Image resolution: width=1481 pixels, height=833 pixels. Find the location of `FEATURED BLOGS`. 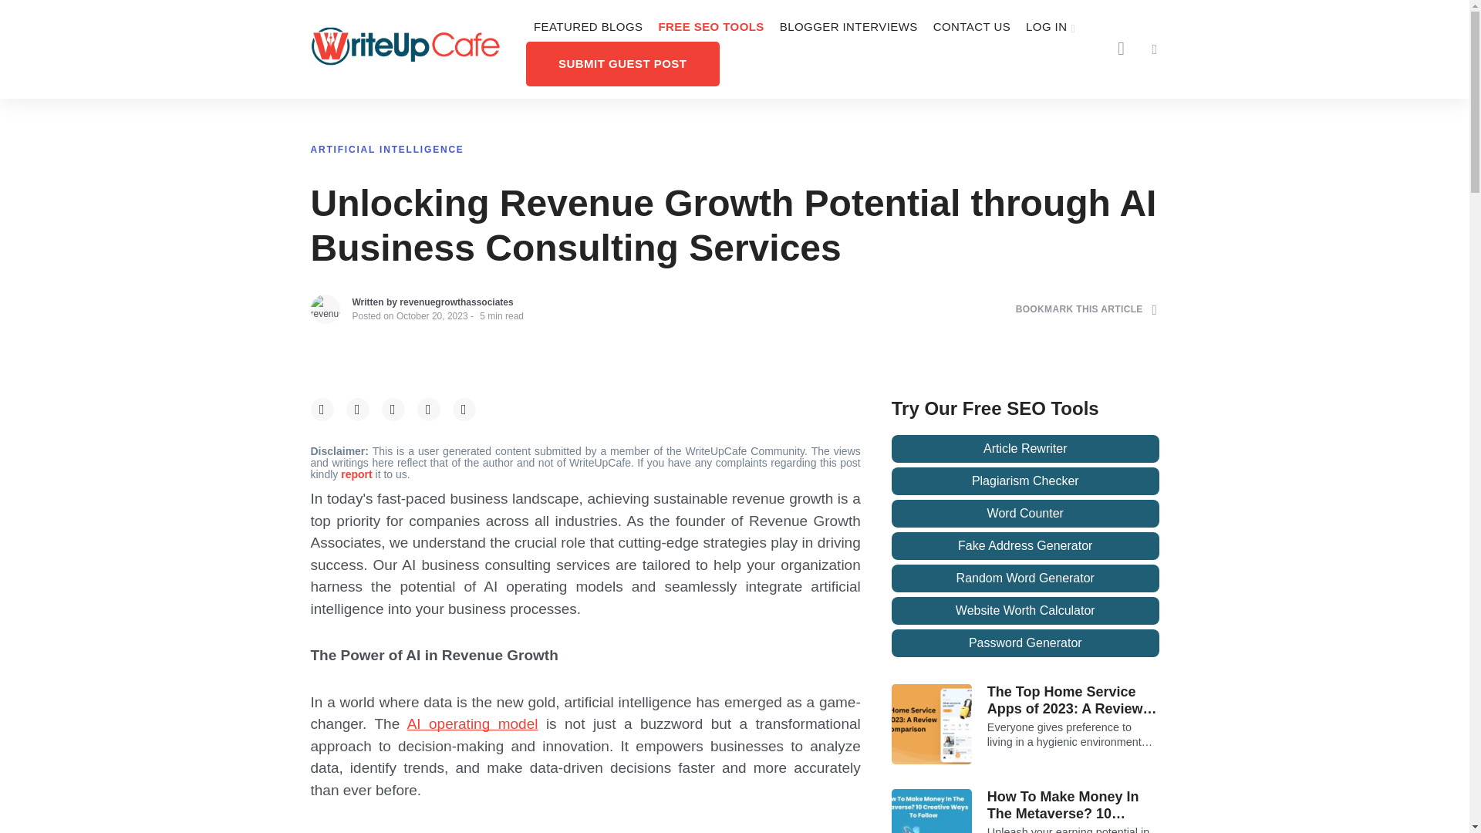

FEATURED BLOGS is located at coordinates (588, 27).